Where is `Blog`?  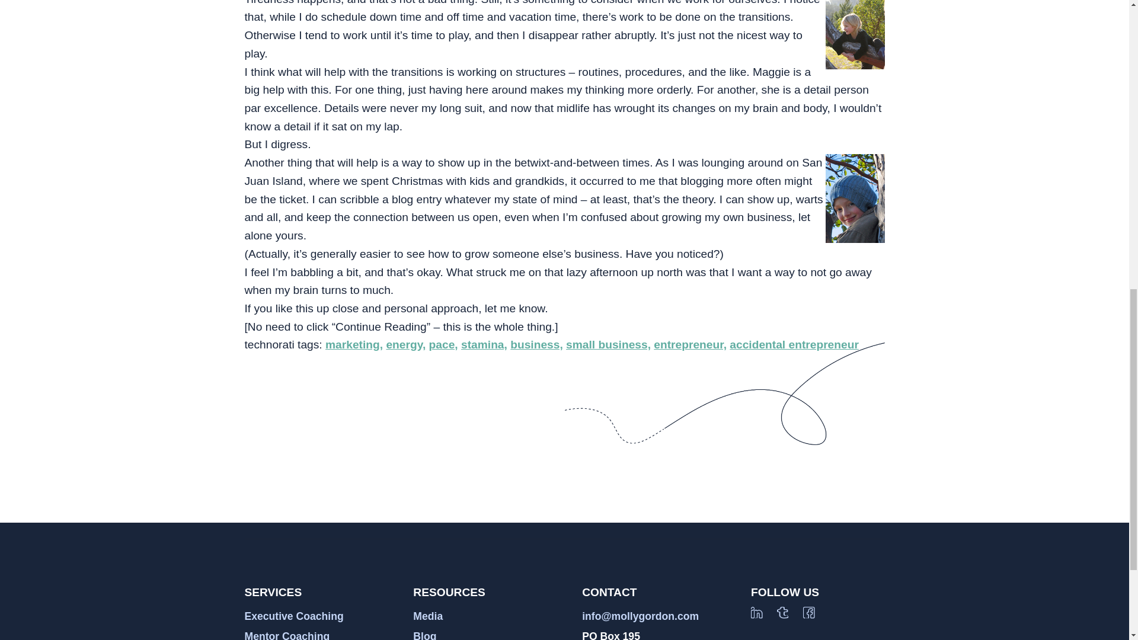
Blog is located at coordinates (424, 635).